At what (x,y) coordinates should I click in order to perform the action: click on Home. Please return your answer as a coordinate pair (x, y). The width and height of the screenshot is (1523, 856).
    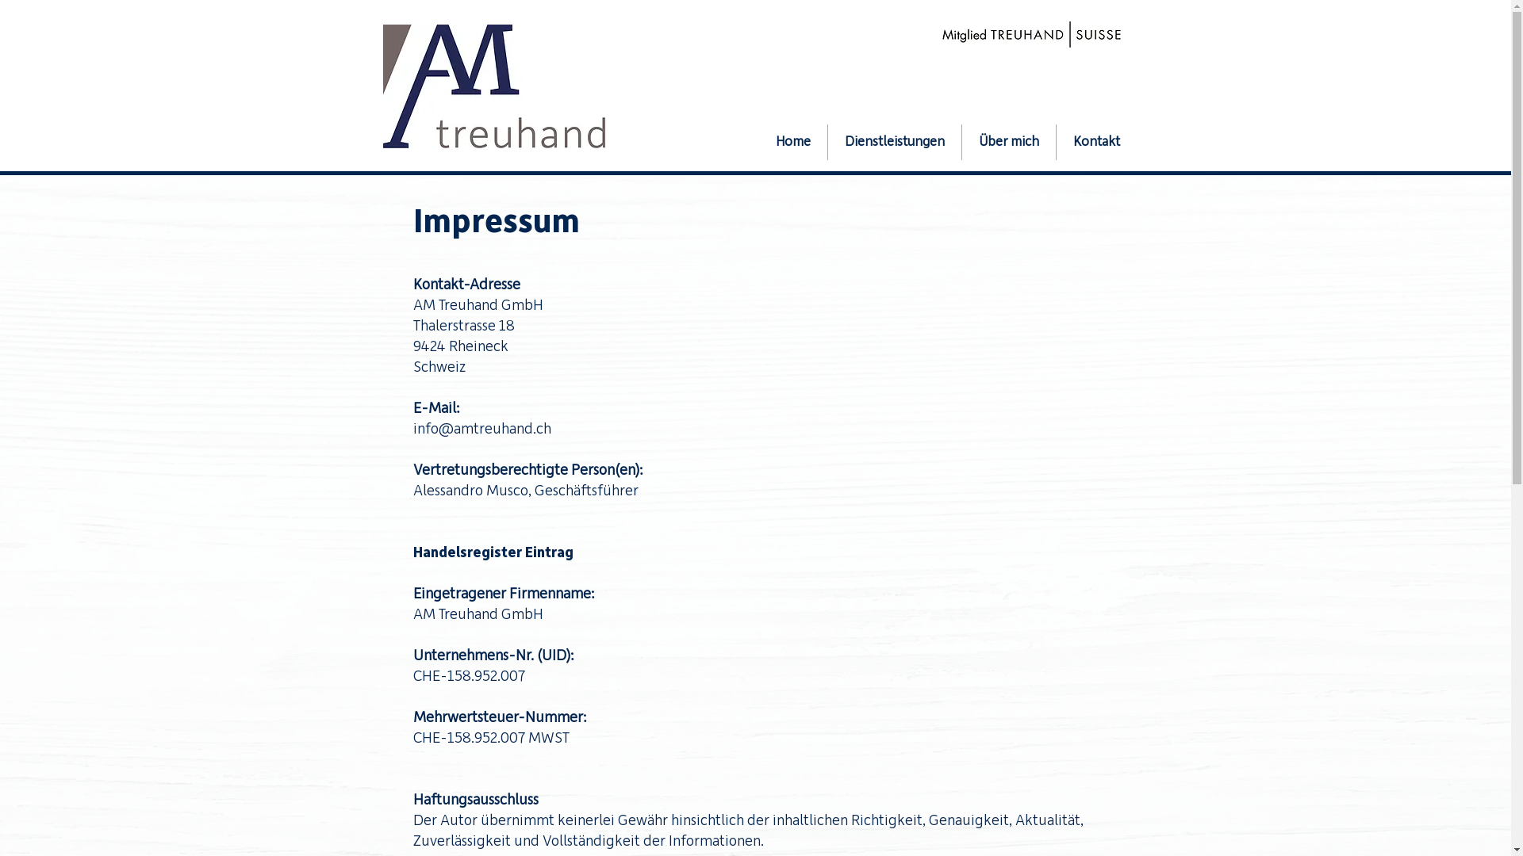
    Looking at the image, I should click on (792, 143).